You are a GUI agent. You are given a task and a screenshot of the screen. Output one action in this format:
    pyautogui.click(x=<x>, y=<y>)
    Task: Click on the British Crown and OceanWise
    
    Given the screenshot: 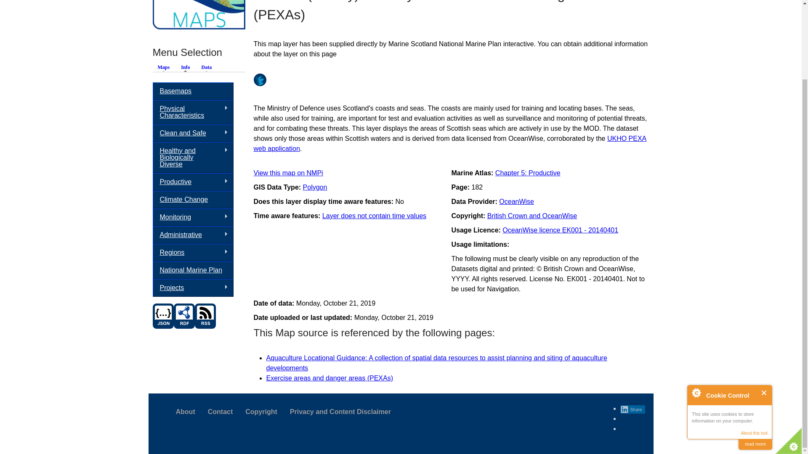 What is the action you would take?
    pyautogui.click(x=532, y=216)
    